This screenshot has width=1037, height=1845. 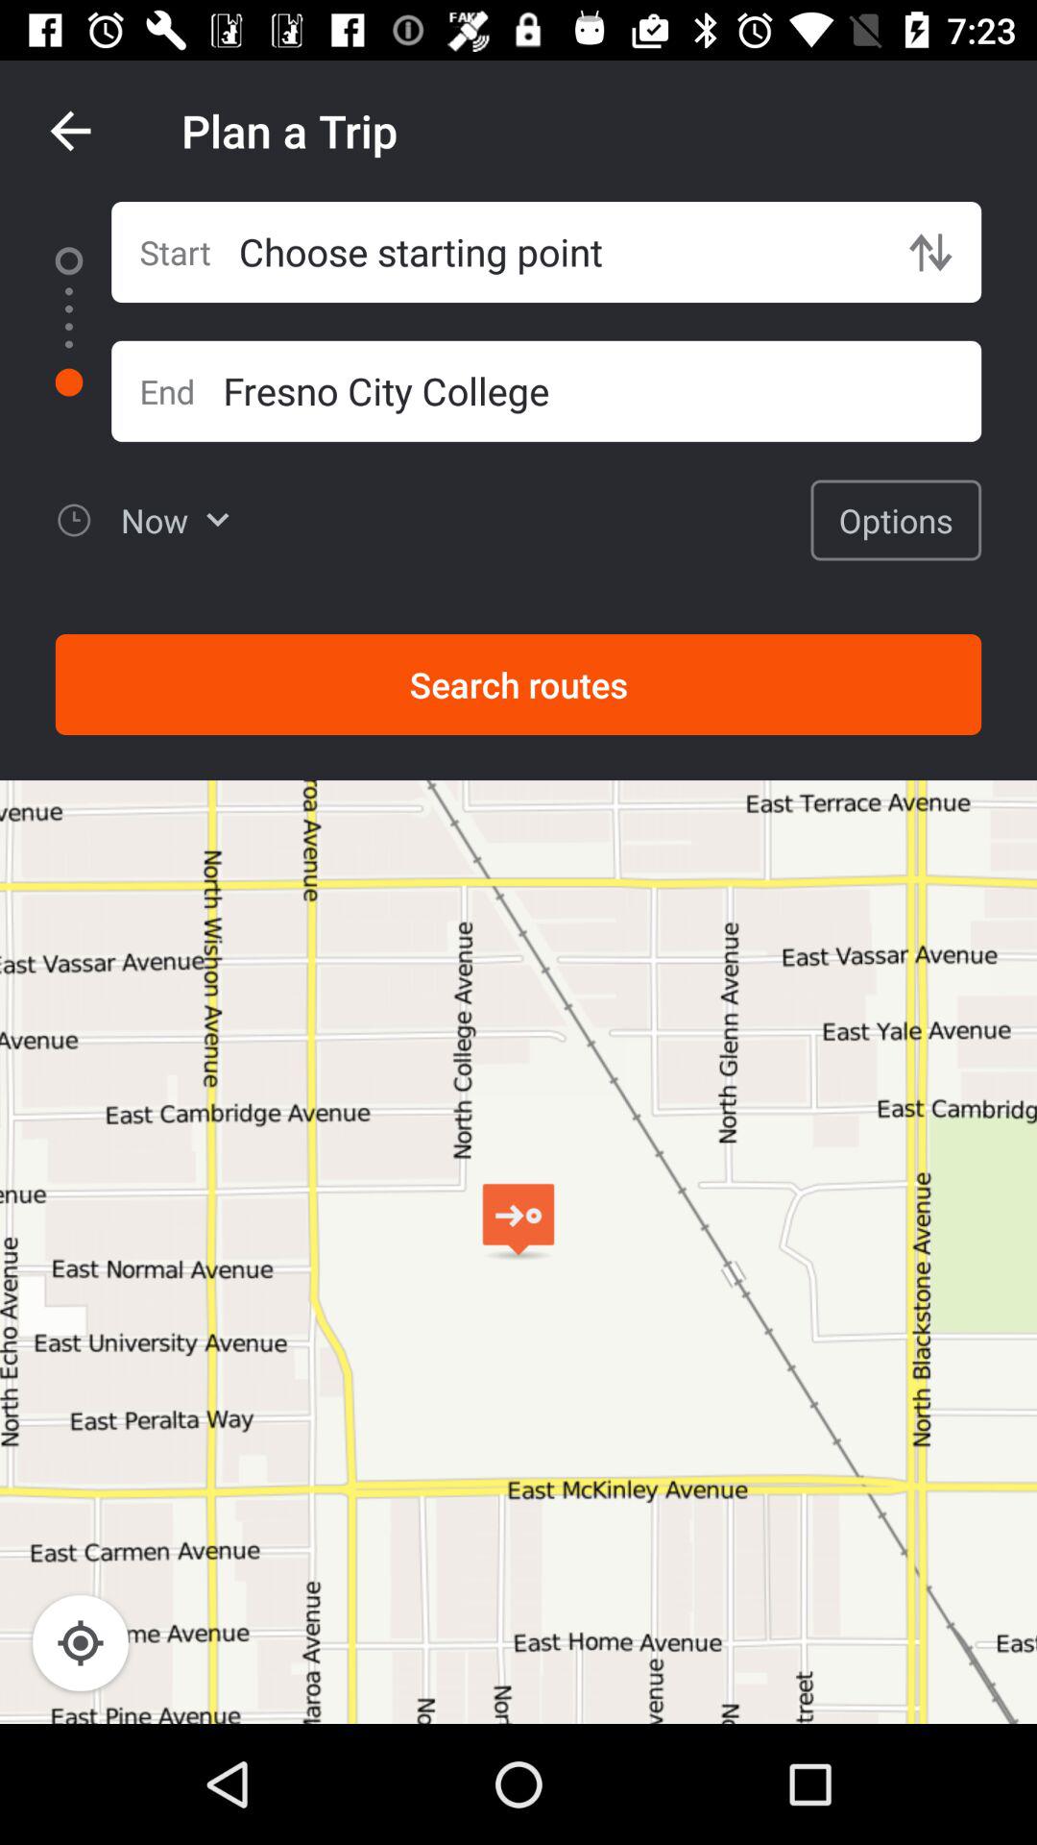 I want to click on select the icon next to the start, so click(x=559, y=252).